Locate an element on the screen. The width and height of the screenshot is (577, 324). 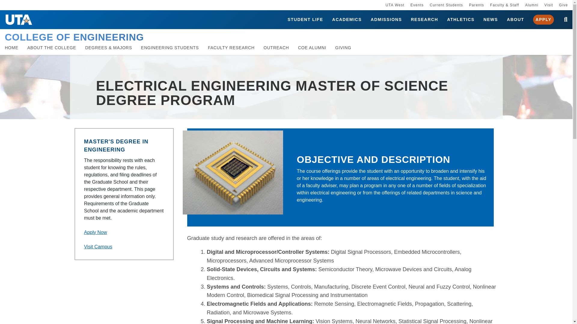
Events is located at coordinates (417, 5).